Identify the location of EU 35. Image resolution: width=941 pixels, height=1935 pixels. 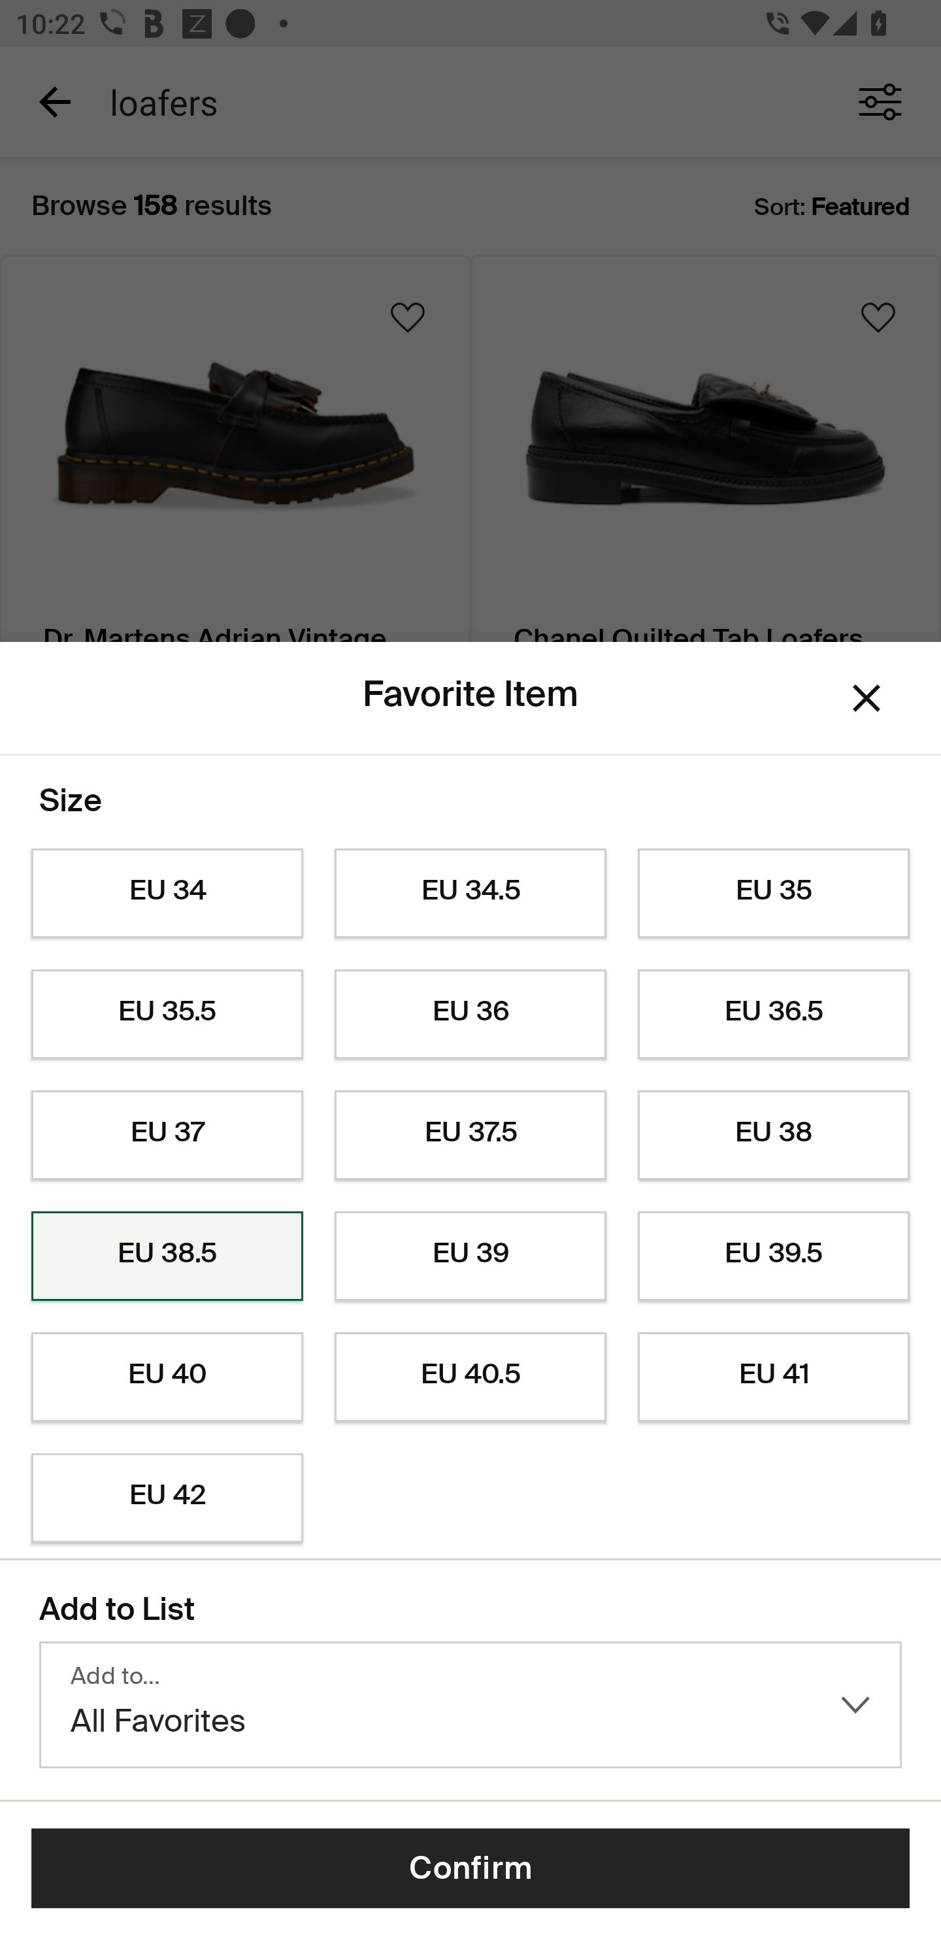
(774, 894).